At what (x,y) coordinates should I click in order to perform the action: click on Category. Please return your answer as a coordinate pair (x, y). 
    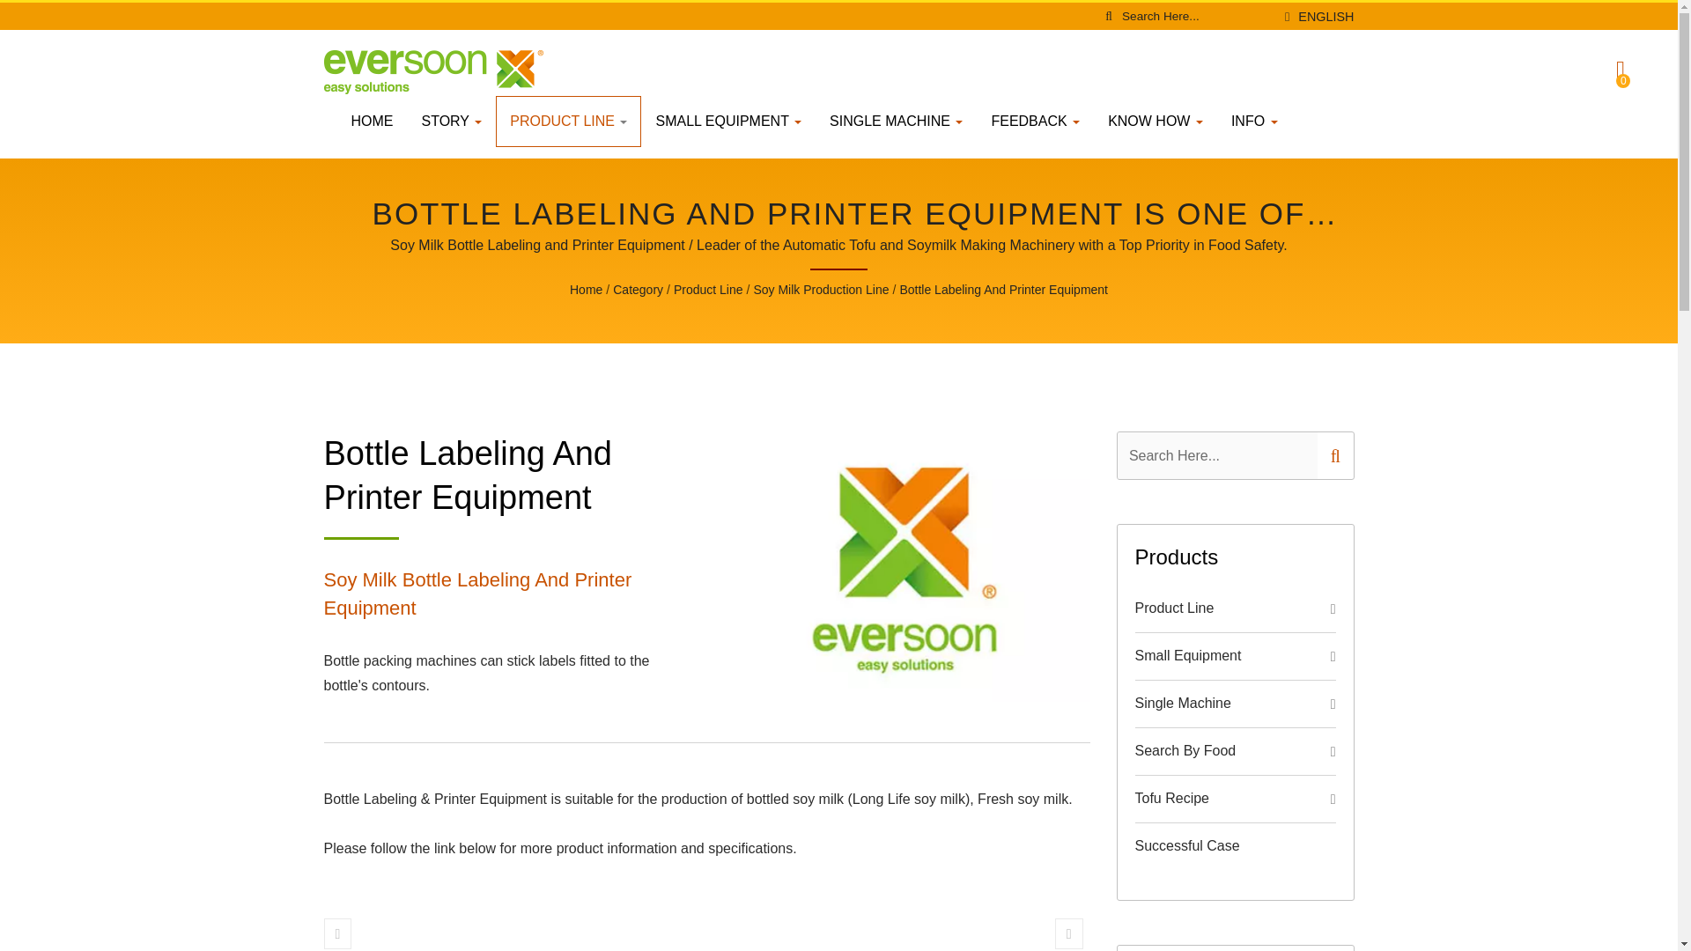
    Looking at the image, I should click on (638, 291).